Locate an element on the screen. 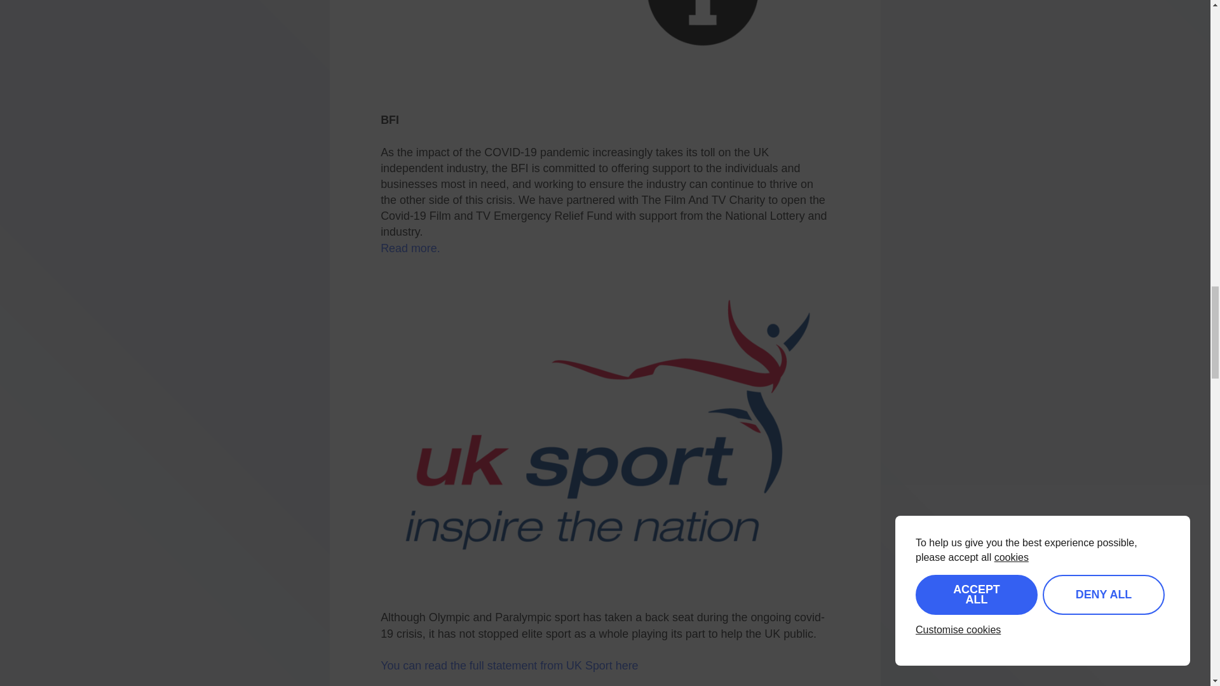  Read more. is located at coordinates (410, 256).